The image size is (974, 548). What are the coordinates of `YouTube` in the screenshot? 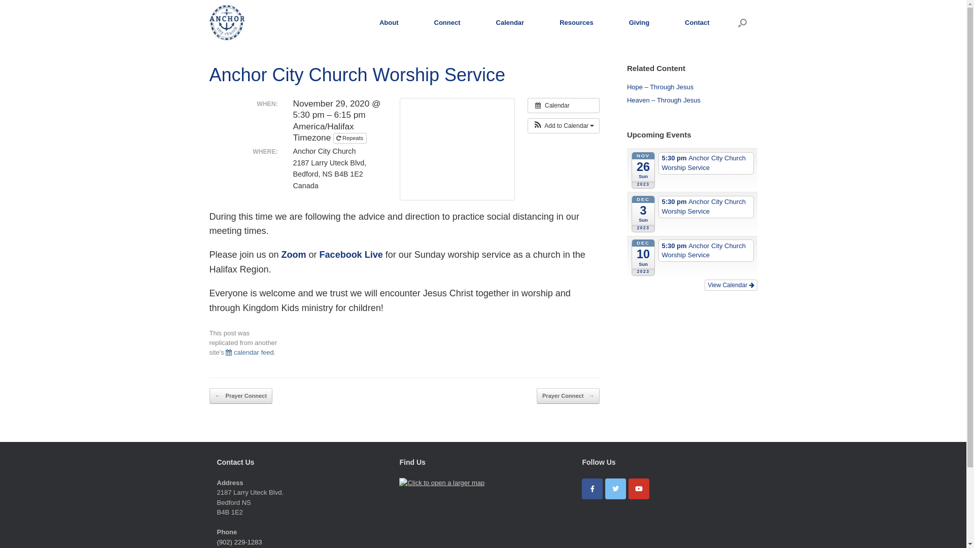 It's located at (639, 489).